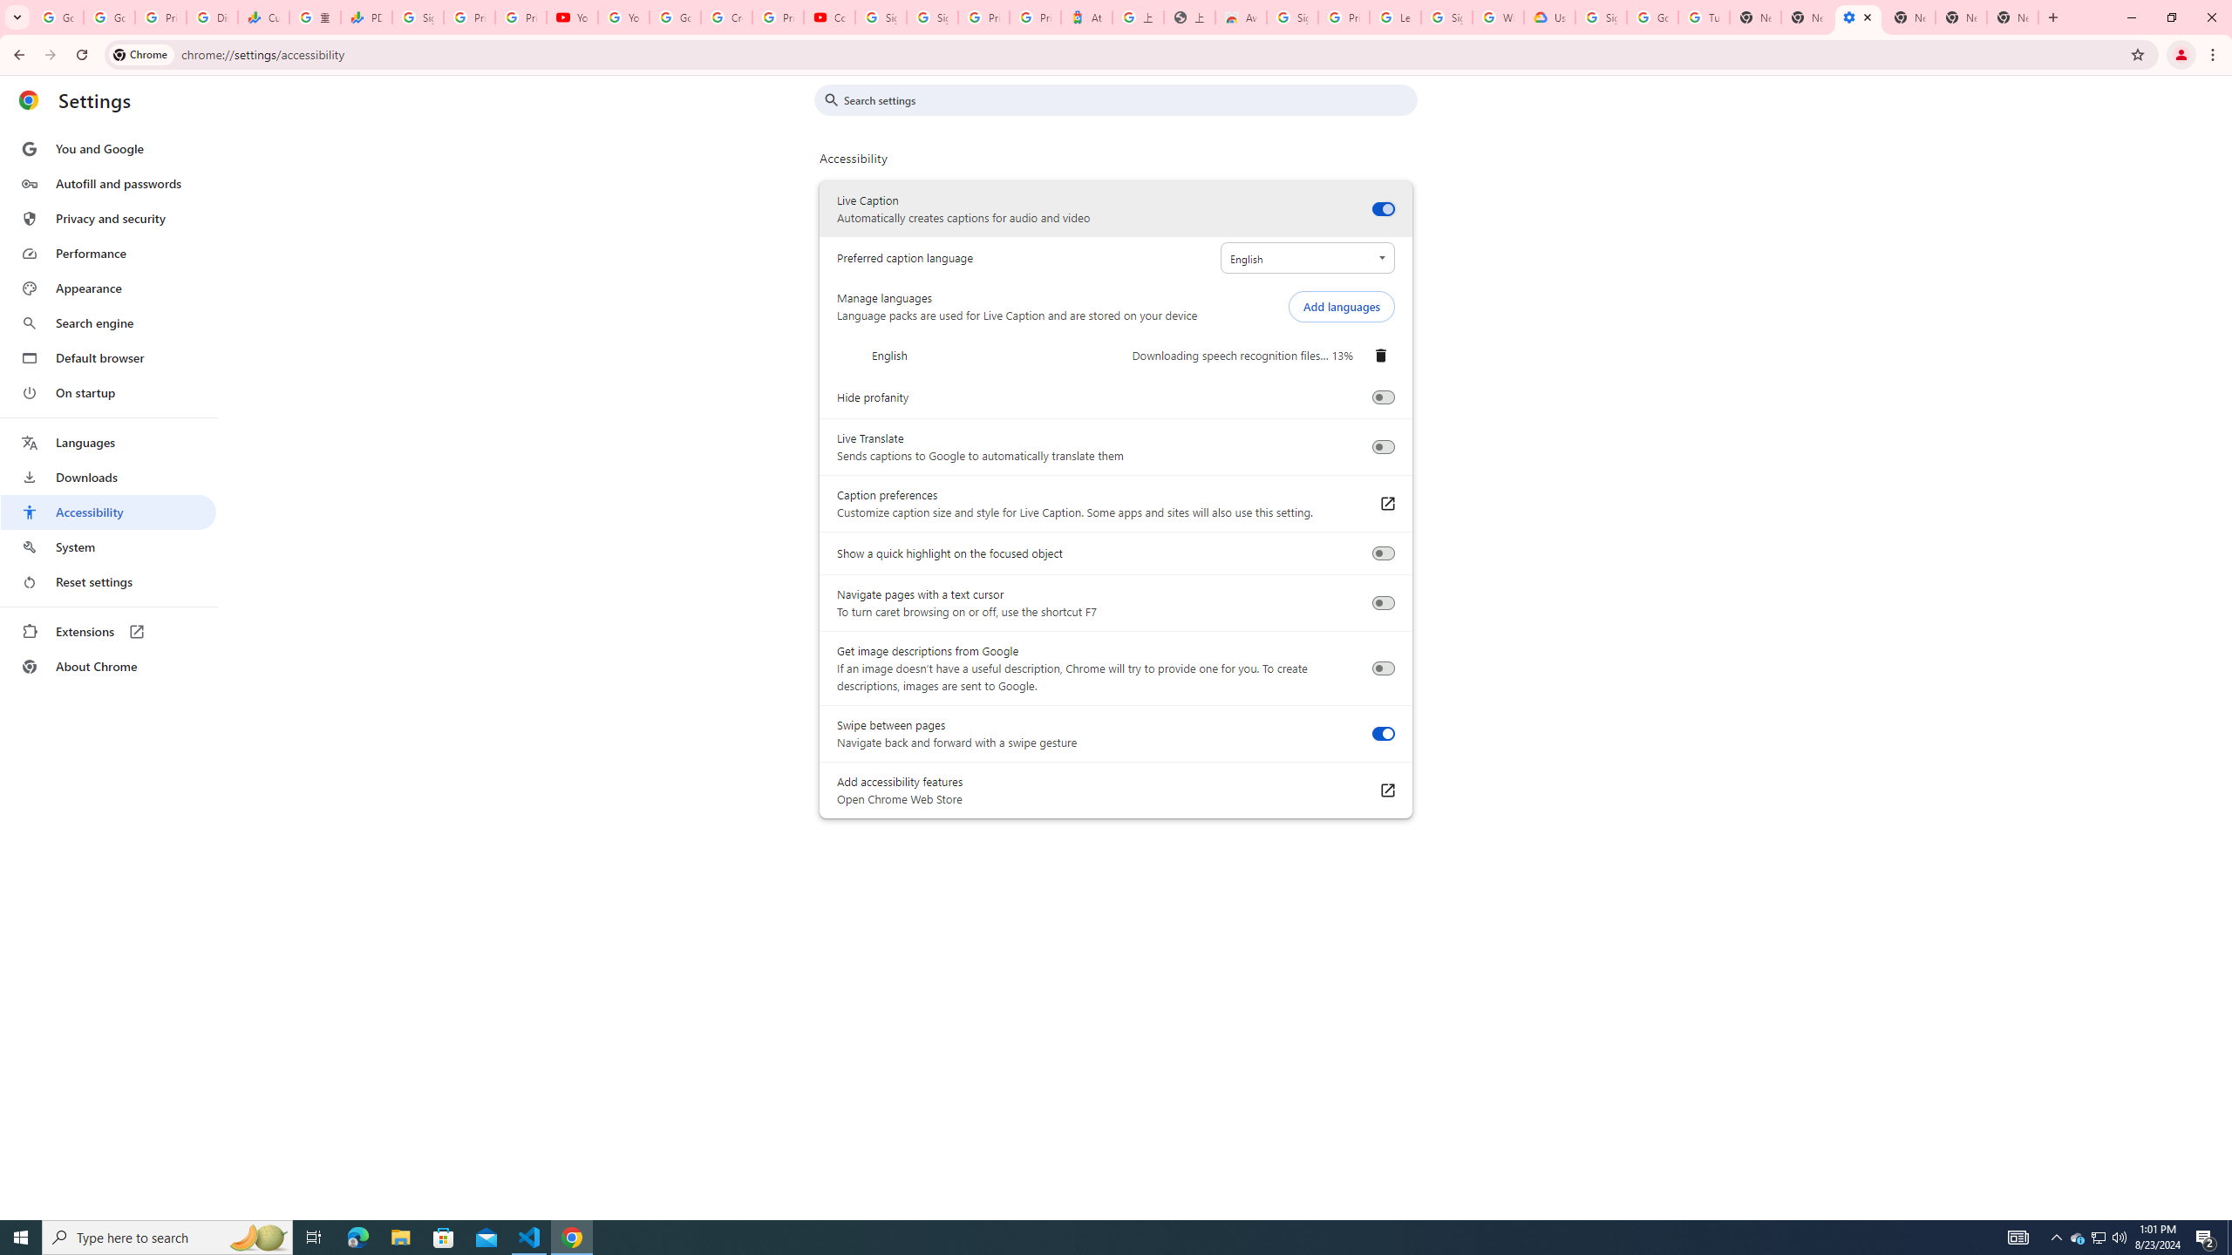  What do you see at coordinates (1498, 17) in the screenshot?
I see `Who are Google's partners? - Privacy and conditions - Google` at bounding box center [1498, 17].